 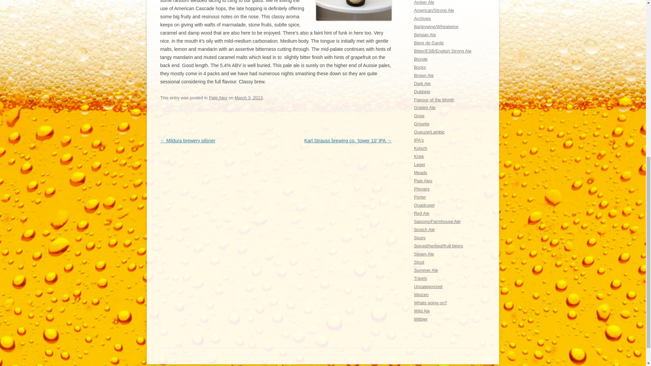 What do you see at coordinates (429, 43) in the screenshot?
I see `Biere de Garde` at bounding box center [429, 43].